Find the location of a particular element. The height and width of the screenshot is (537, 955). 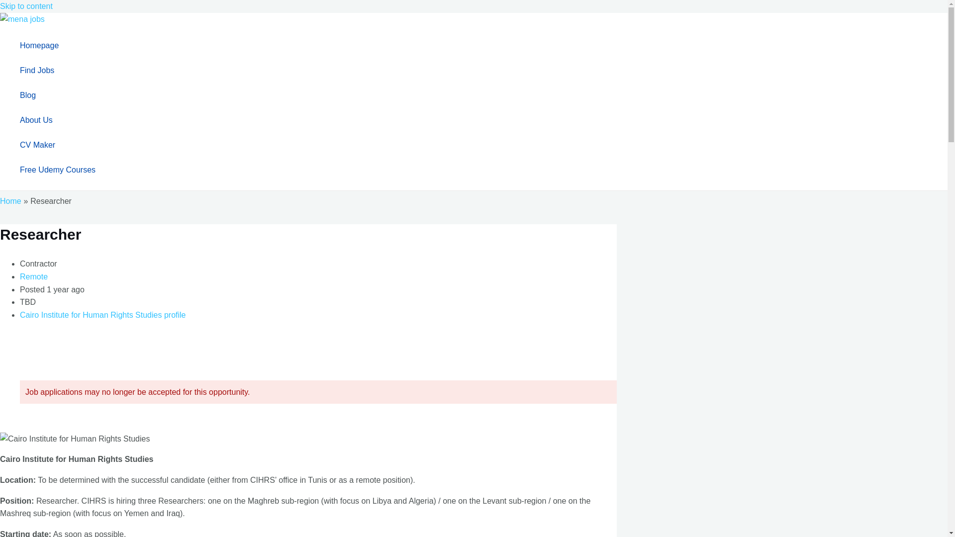

Cairo Institute for Human Rights Studies profile is located at coordinates (102, 315).